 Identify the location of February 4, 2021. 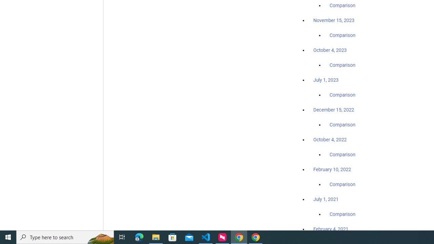
(331, 229).